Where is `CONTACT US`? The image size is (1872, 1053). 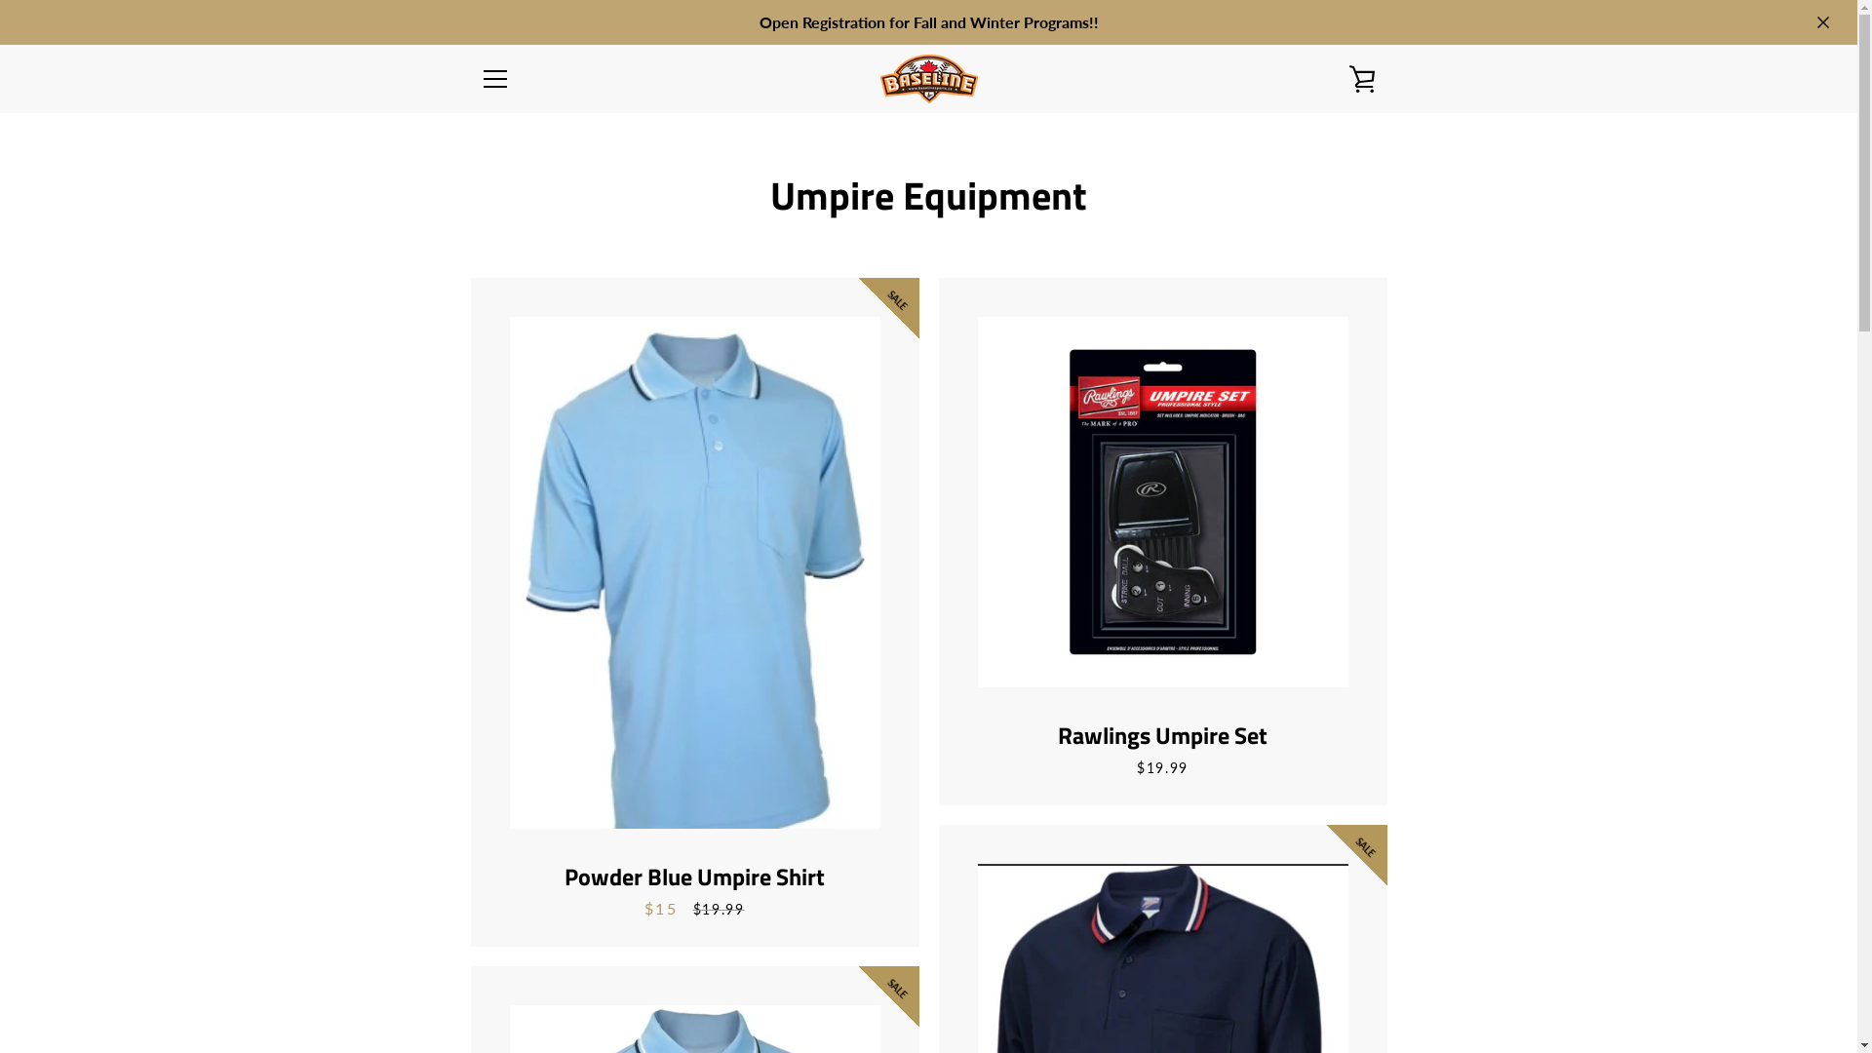
CONTACT US is located at coordinates (521, 868).